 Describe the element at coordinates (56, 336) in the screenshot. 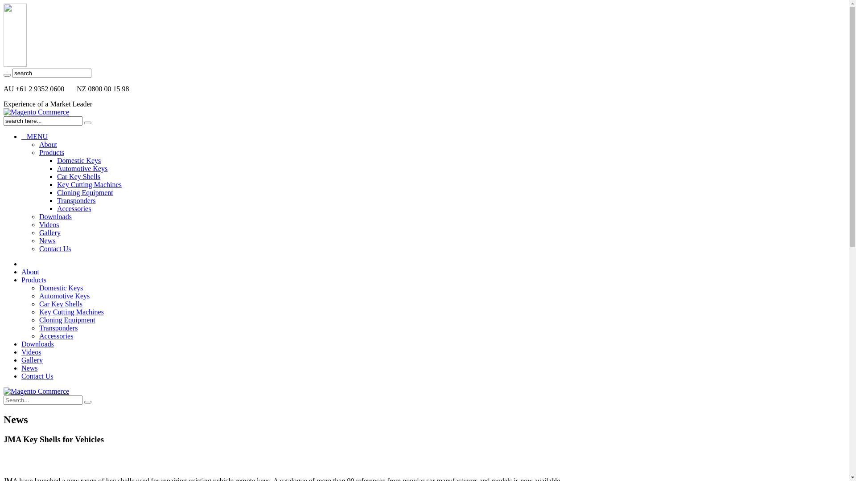

I see `Accessories` at that location.